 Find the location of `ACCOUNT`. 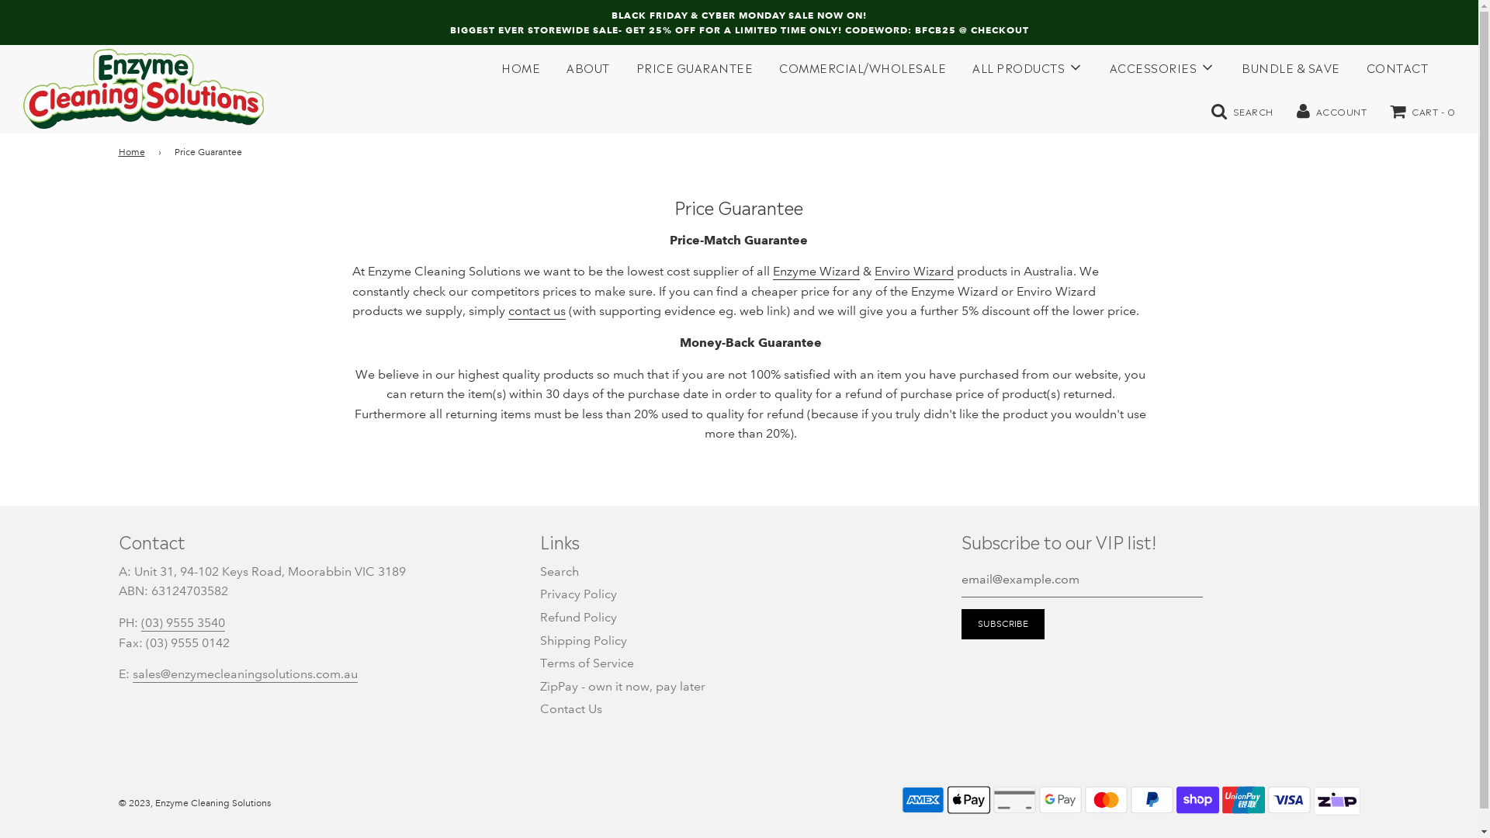

ACCOUNT is located at coordinates (1332, 109).